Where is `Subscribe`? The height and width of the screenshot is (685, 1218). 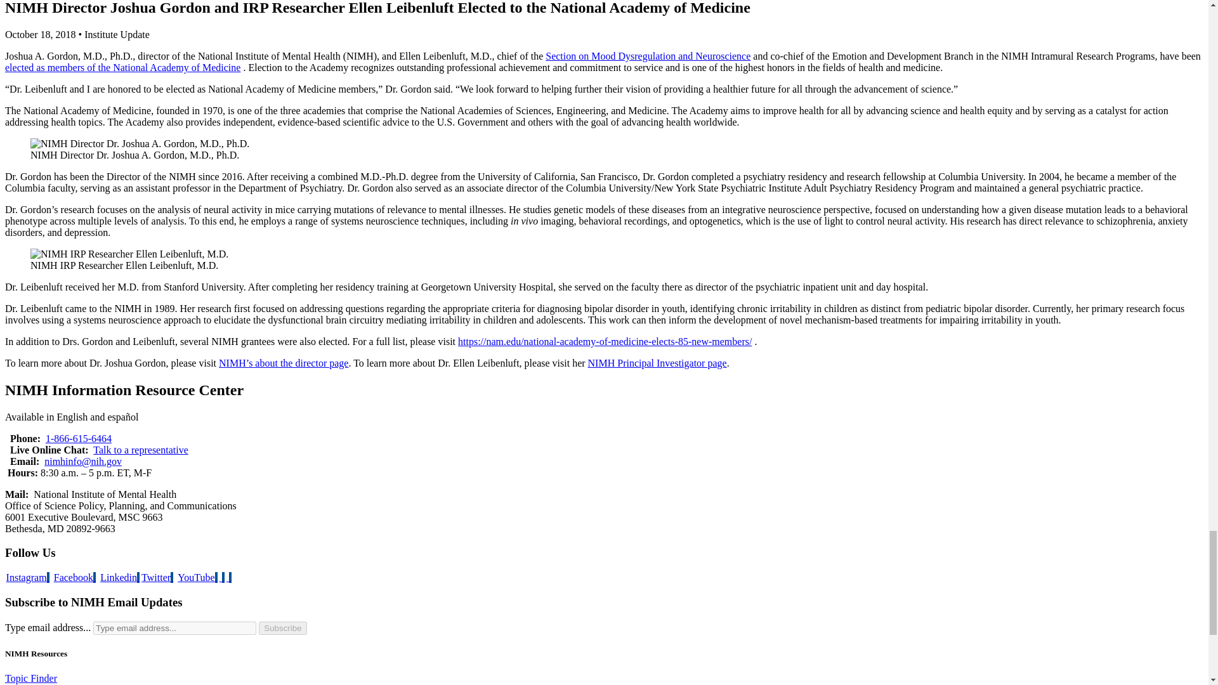 Subscribe is located at coordinates (282, 628).